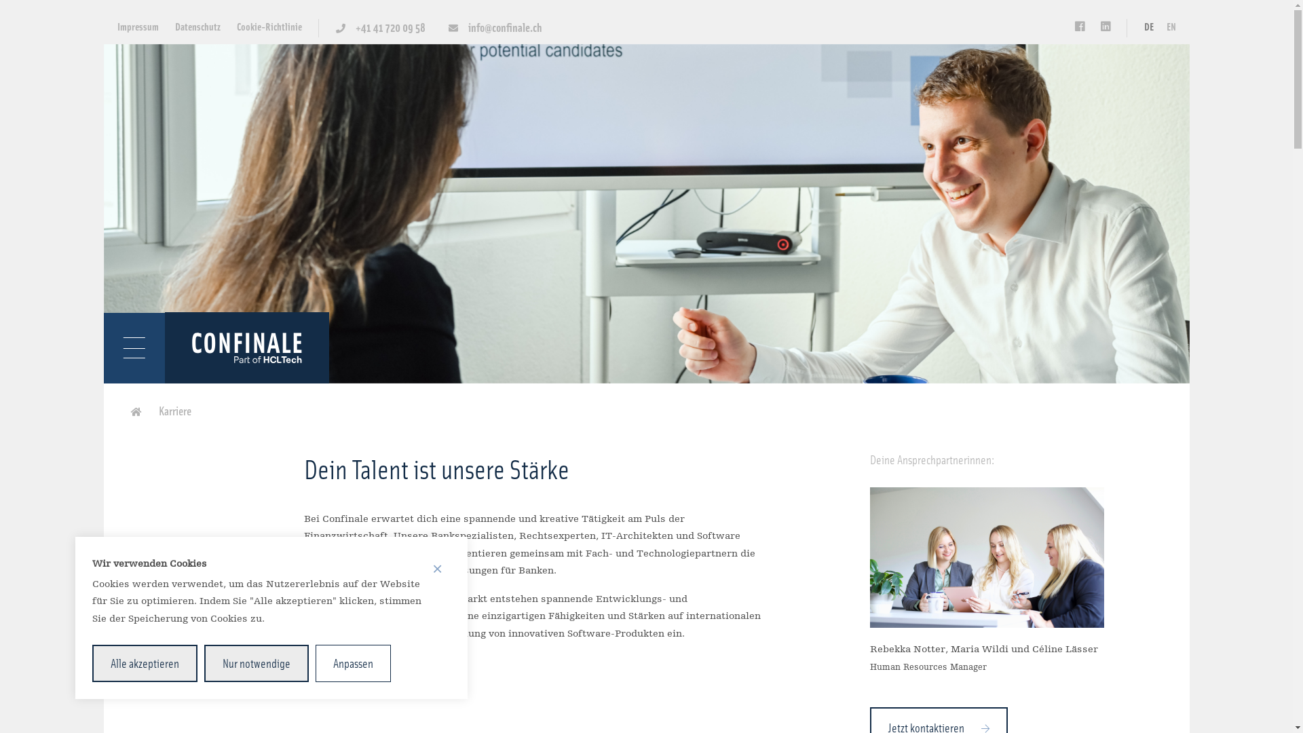 The image size is (1303, 733). What do you see at coordinates (198, 26) in the screenshot?
I see `Datenschutz` at bounding box center [198, 26].